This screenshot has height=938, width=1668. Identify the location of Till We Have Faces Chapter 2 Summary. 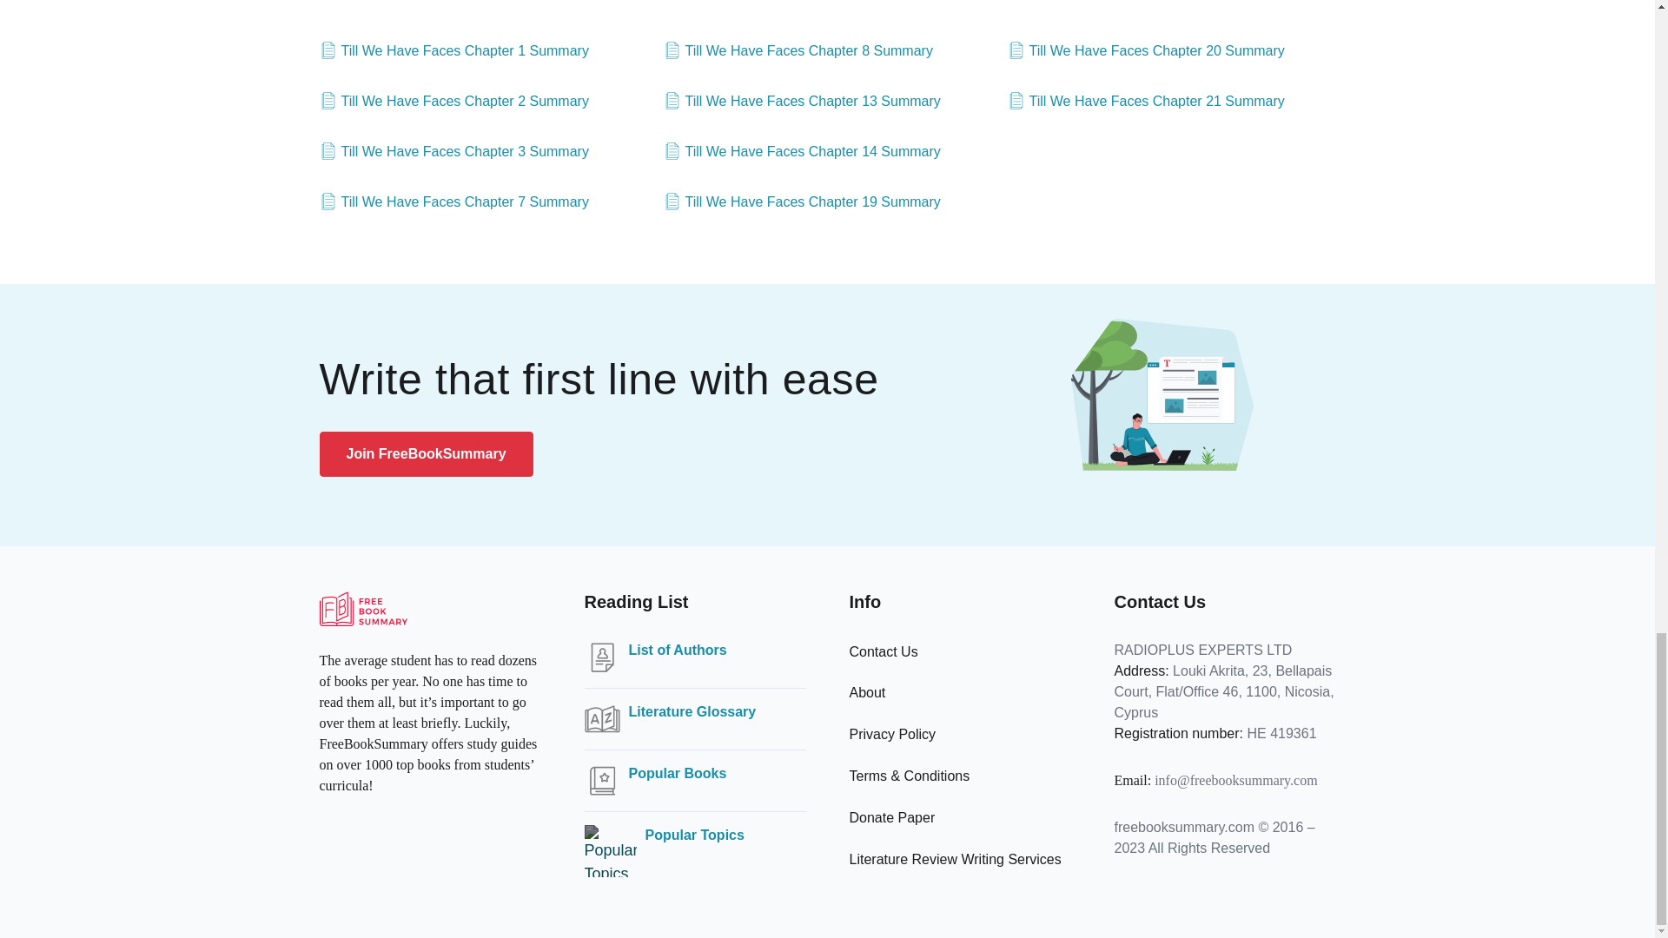
(453, 101).